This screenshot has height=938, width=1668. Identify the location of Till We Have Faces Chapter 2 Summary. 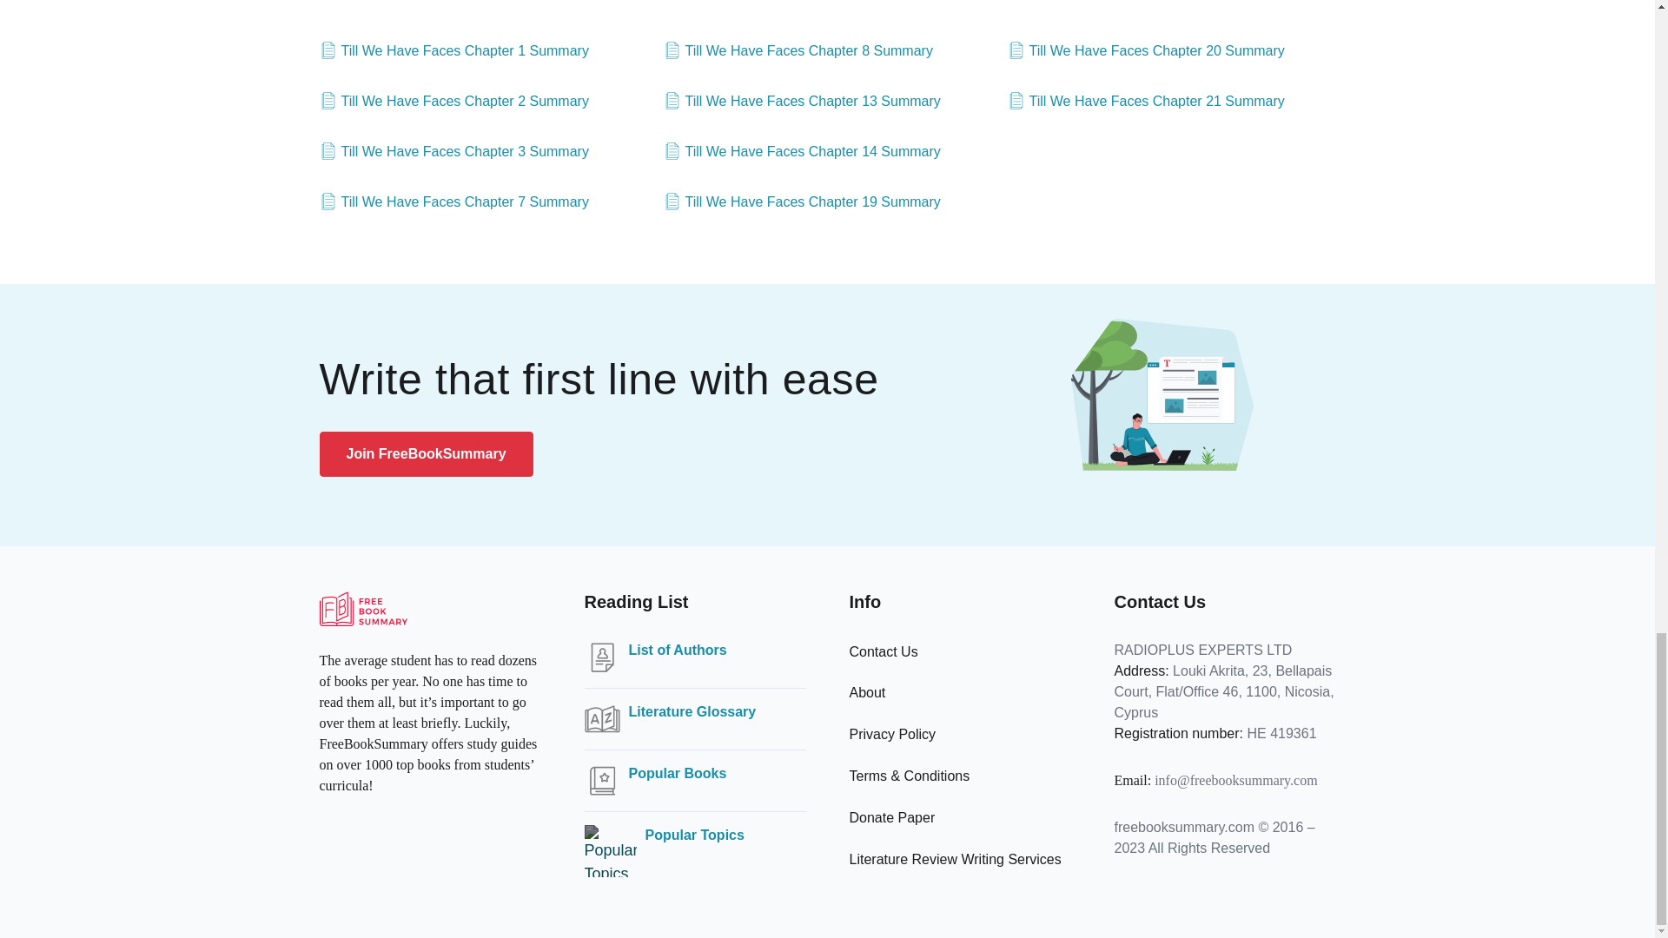
(453, 101).